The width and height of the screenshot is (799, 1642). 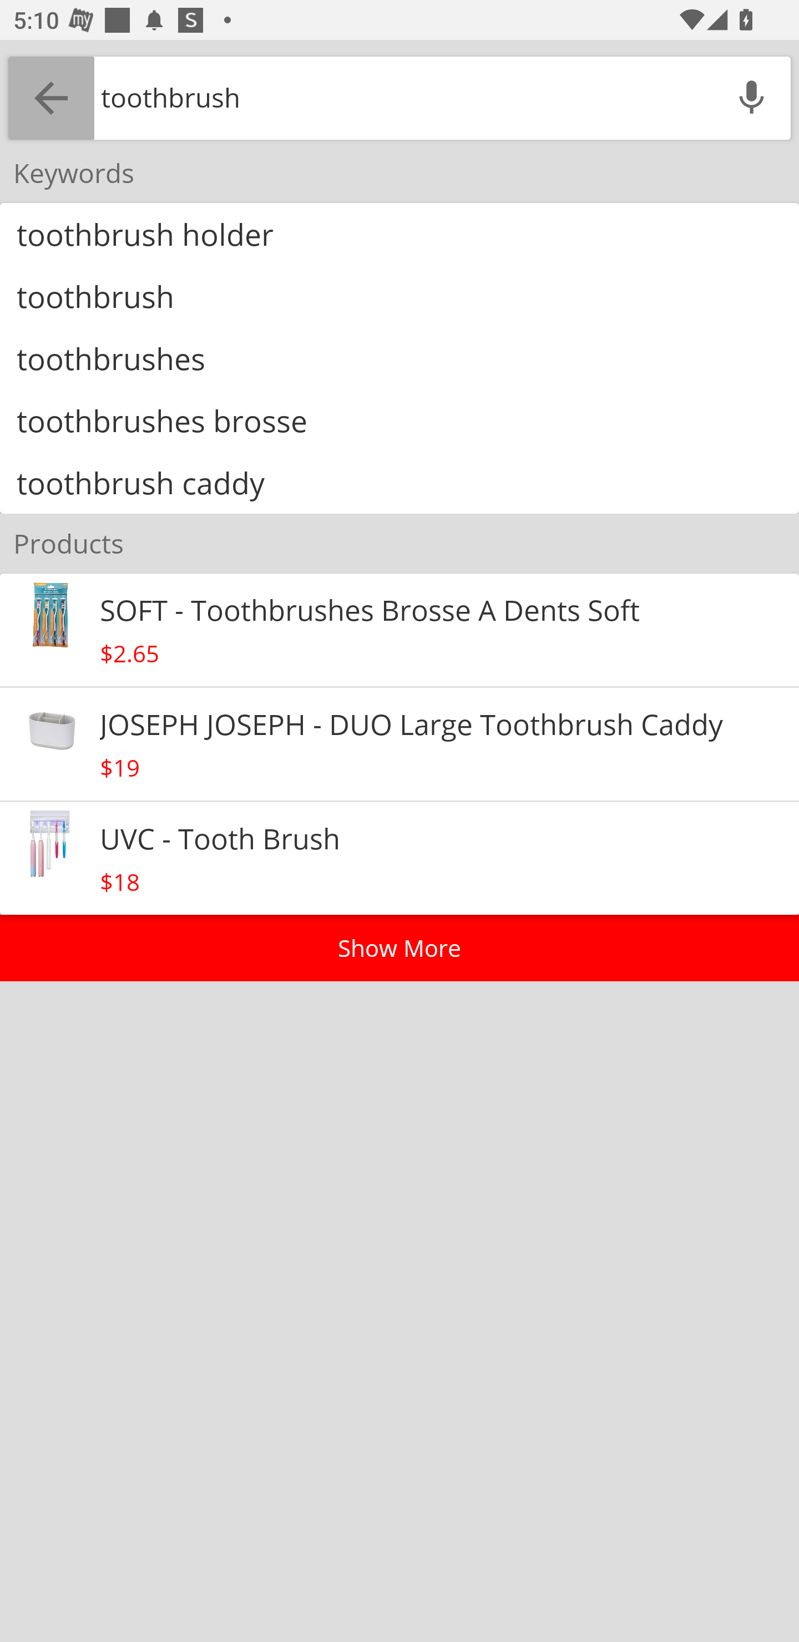 I want to click on SOFT - Toothbrushes Brosse A Dents Soft $2.65, so click(x=399, y=630).